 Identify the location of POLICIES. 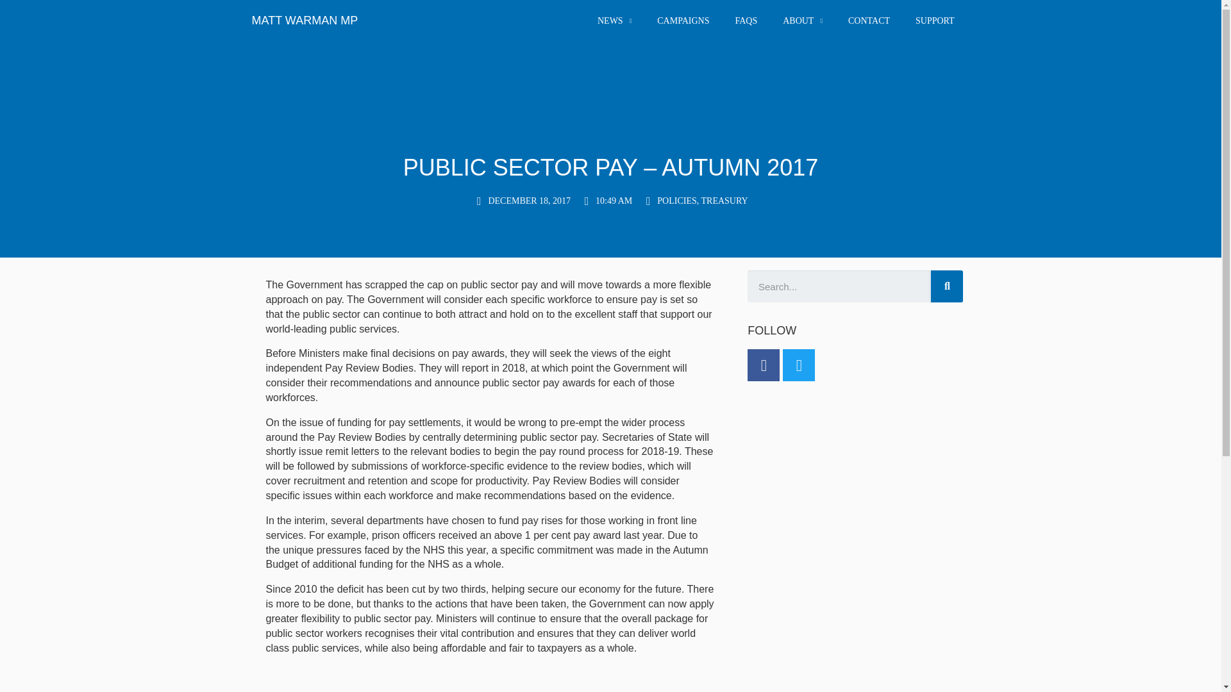
(677, 200).